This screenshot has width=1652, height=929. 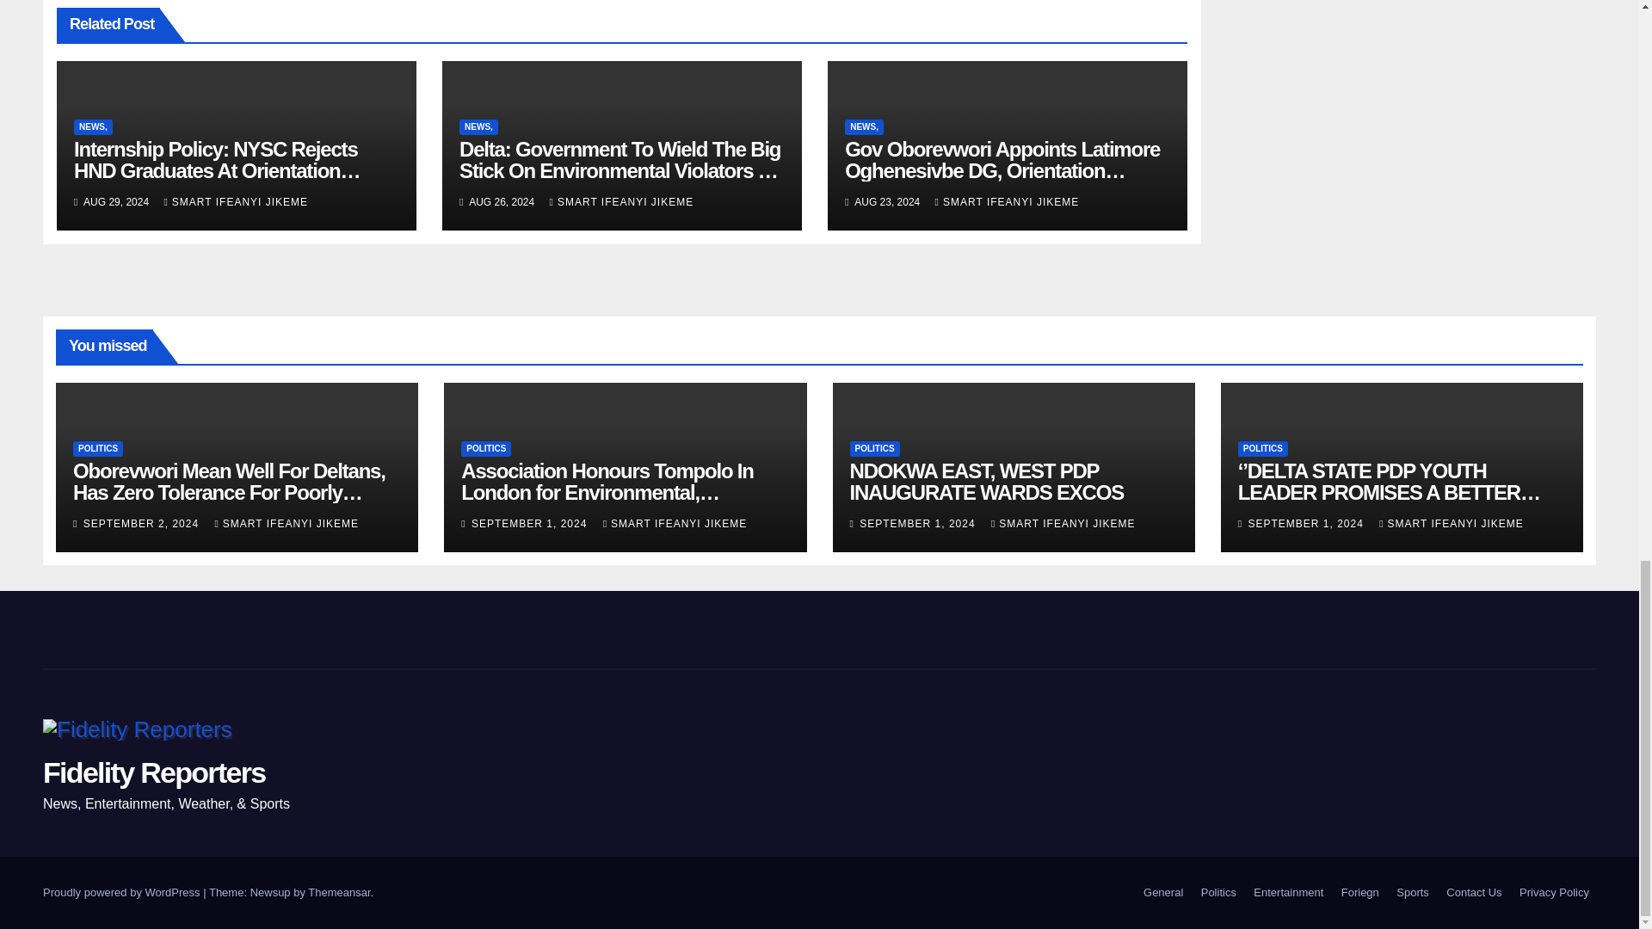 I want to click on POLITICS, so click(x=97, y=449).